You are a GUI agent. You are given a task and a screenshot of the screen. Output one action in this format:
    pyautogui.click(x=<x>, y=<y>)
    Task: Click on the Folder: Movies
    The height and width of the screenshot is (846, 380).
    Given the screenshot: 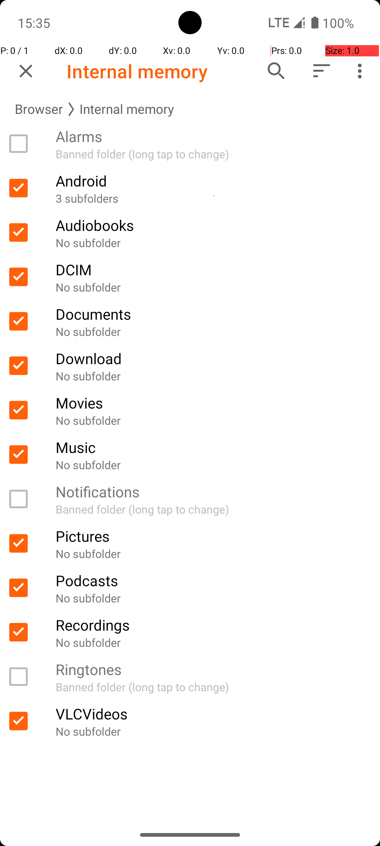 What is the action you would take?
    pyautogui.click(x=190, y=410)
    